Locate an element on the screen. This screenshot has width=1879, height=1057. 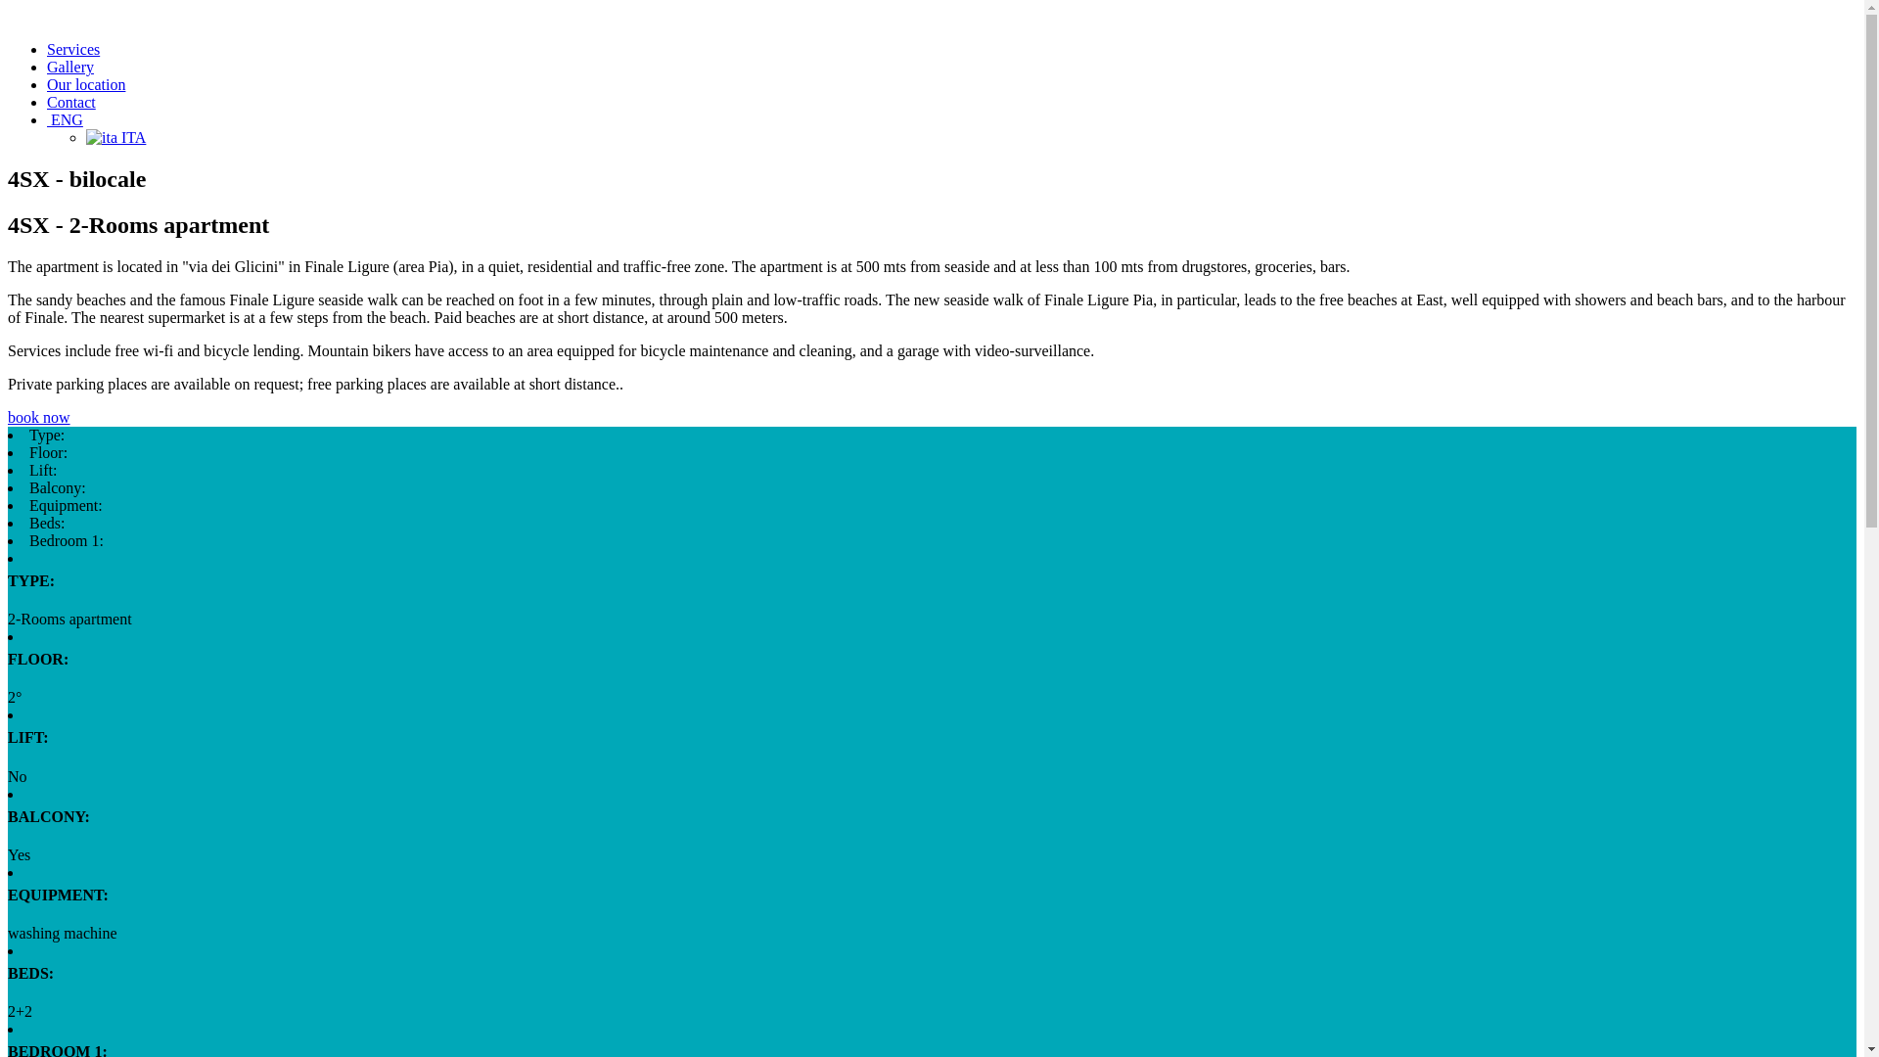
Gallery is located at coordinates (70, 67).